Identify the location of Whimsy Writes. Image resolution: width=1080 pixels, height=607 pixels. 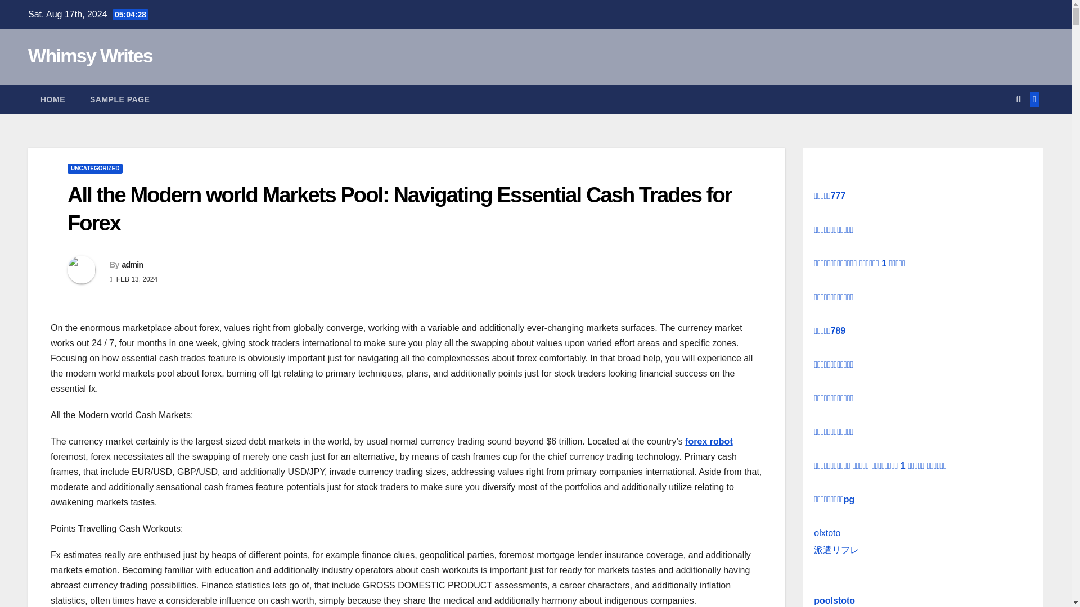
(90, 55).